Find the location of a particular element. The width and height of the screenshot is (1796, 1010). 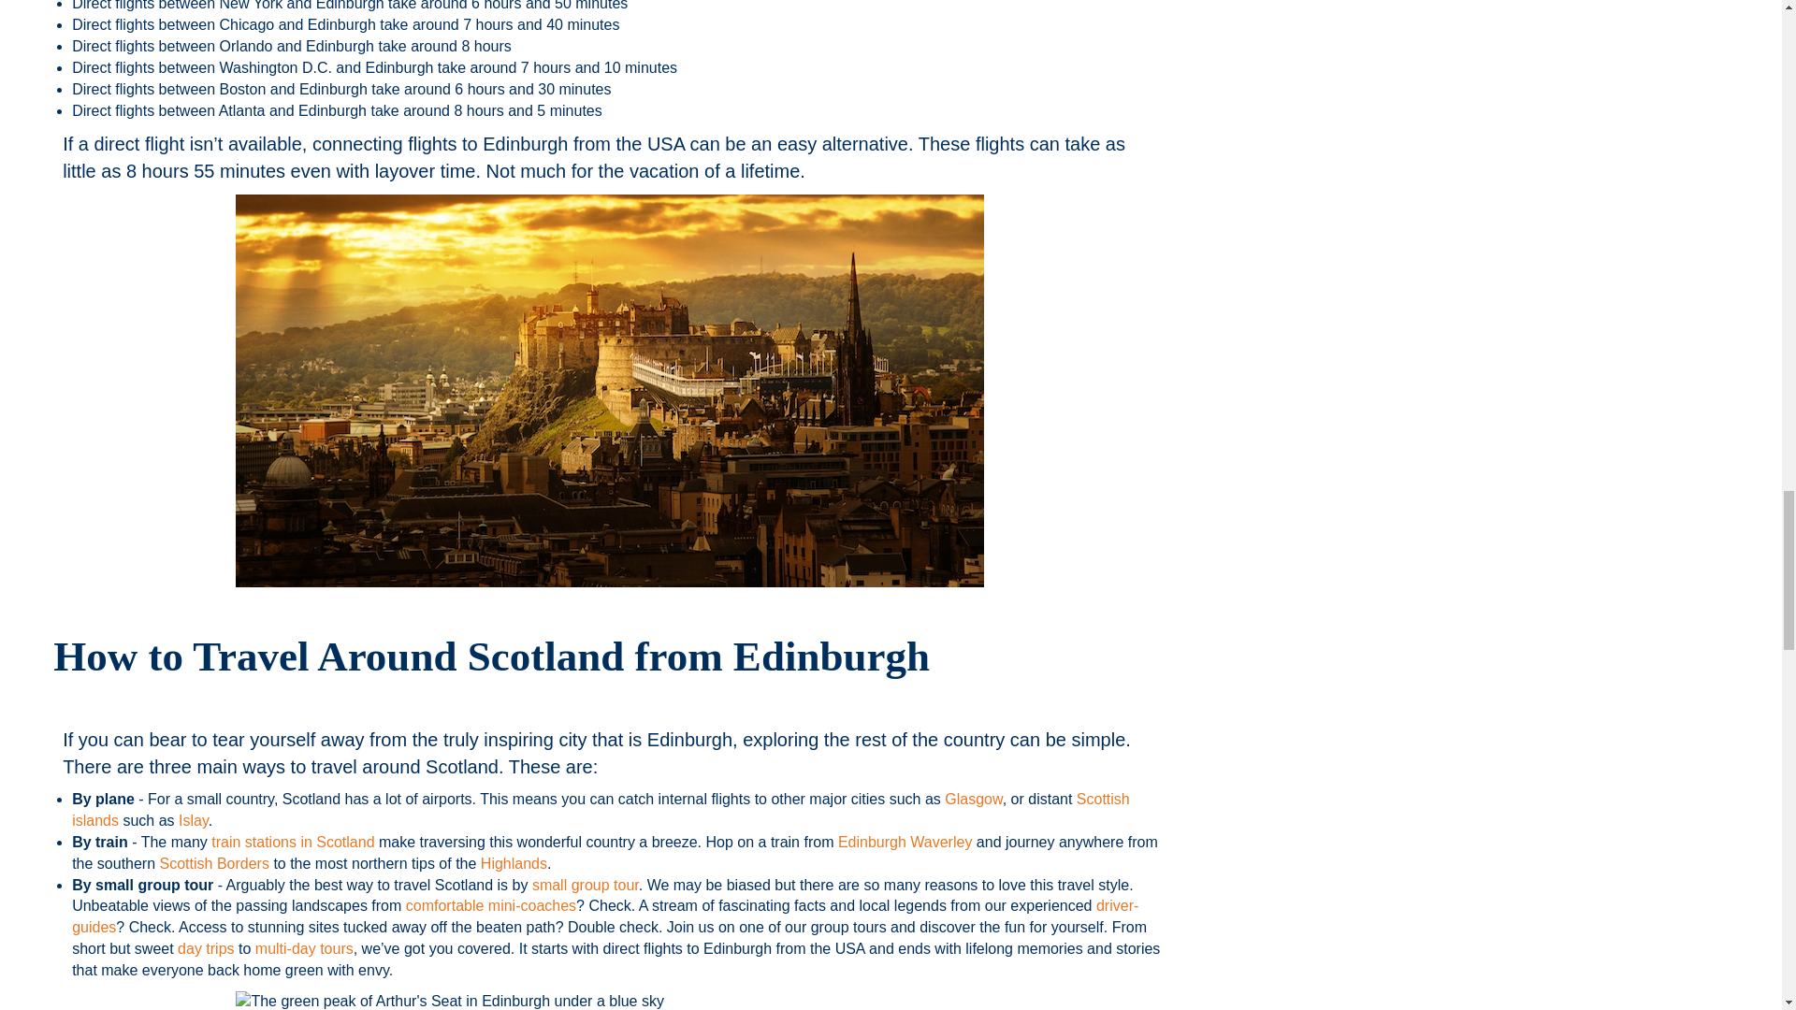

Islay is located at coordinates (193, 820).